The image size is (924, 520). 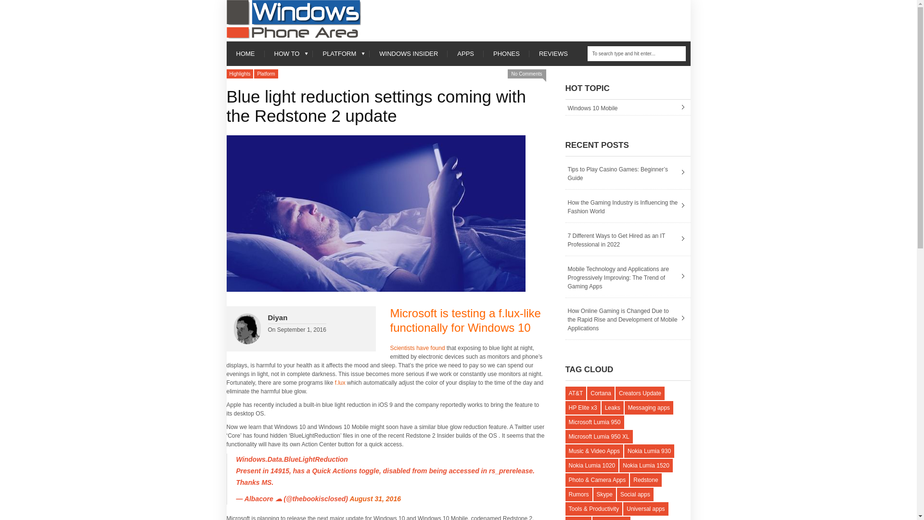 What do you see at coordinates (526, 74) in the screenshot?
I see `No Comments` at bounding box center [526, 74].